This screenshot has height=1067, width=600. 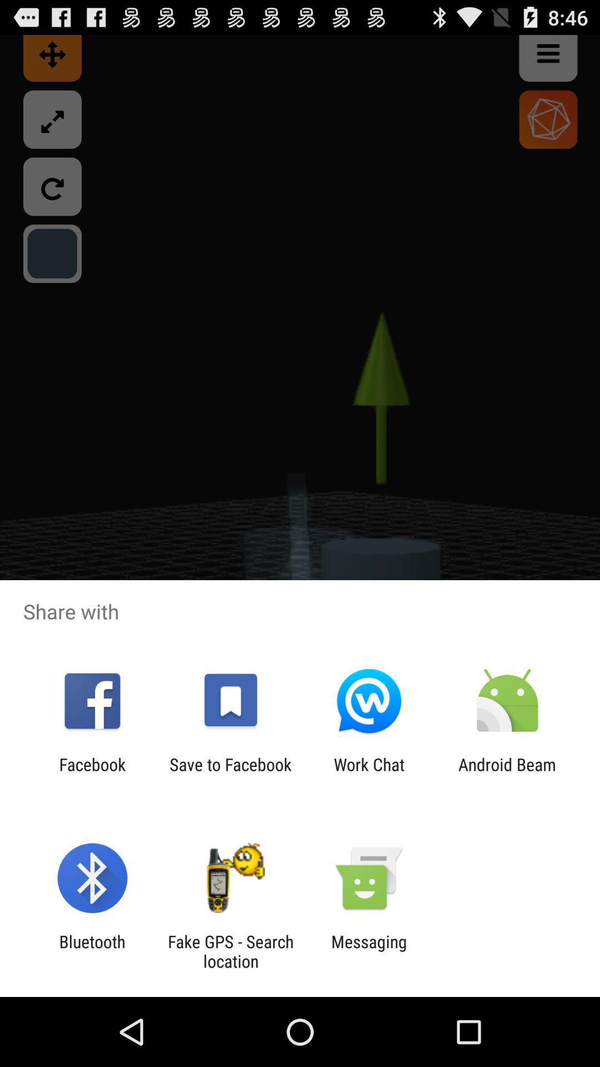 I want to click on scroll until the work chat, so click(x=369, y=774).